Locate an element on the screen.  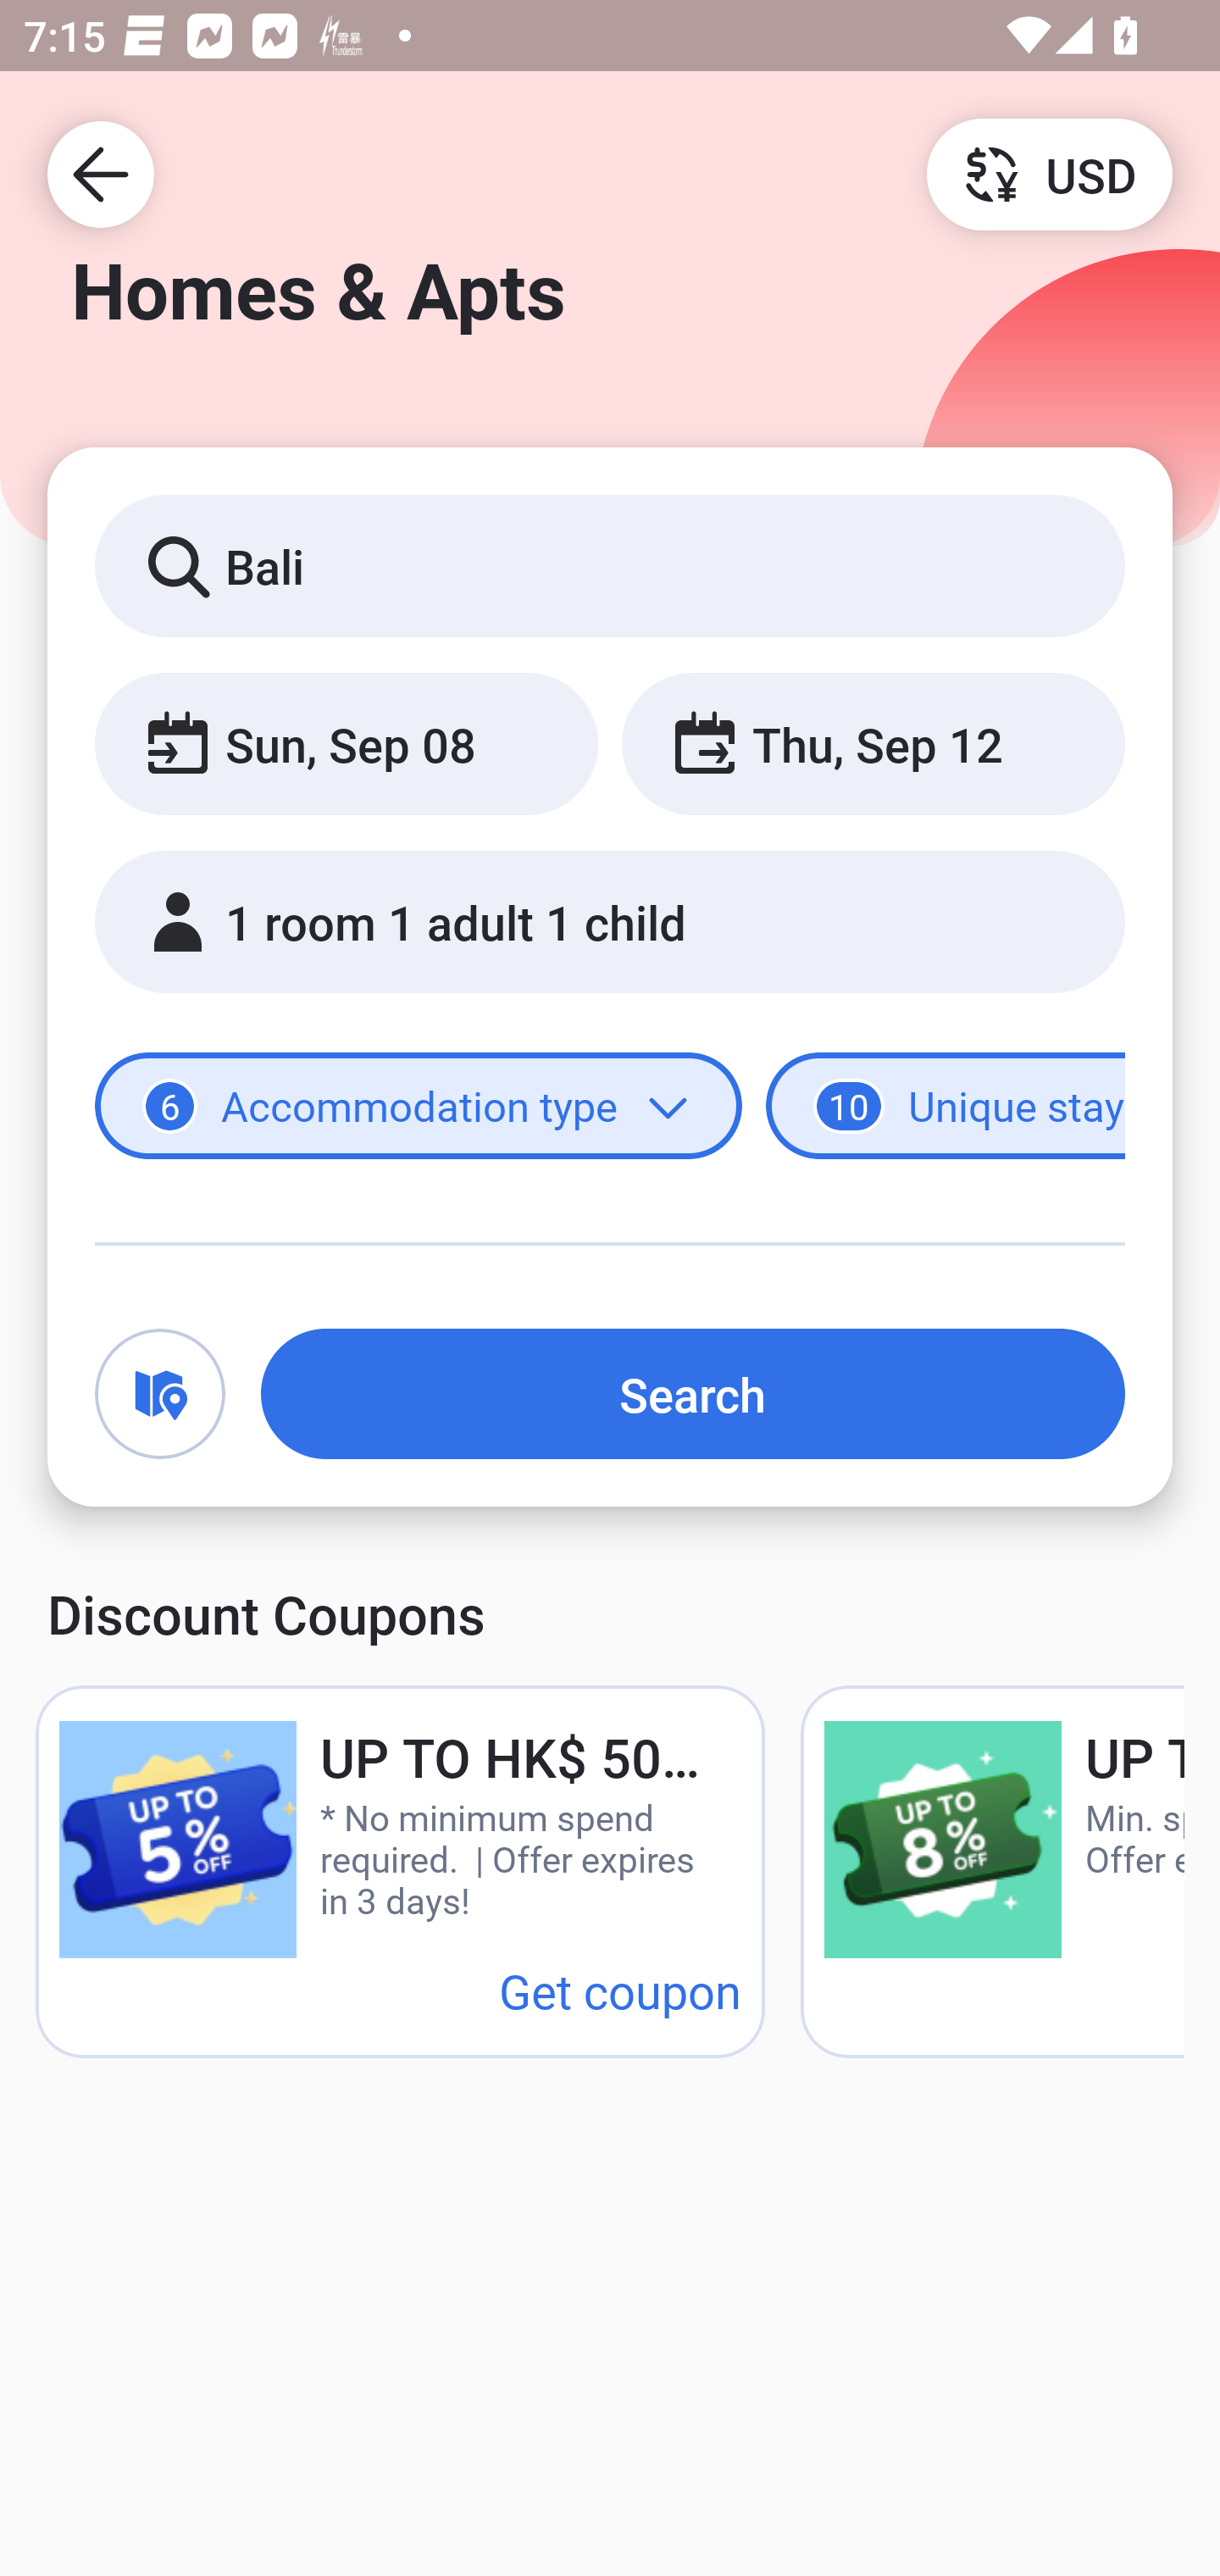
Sun, Sep 08 is located at coordinates (346, 742).